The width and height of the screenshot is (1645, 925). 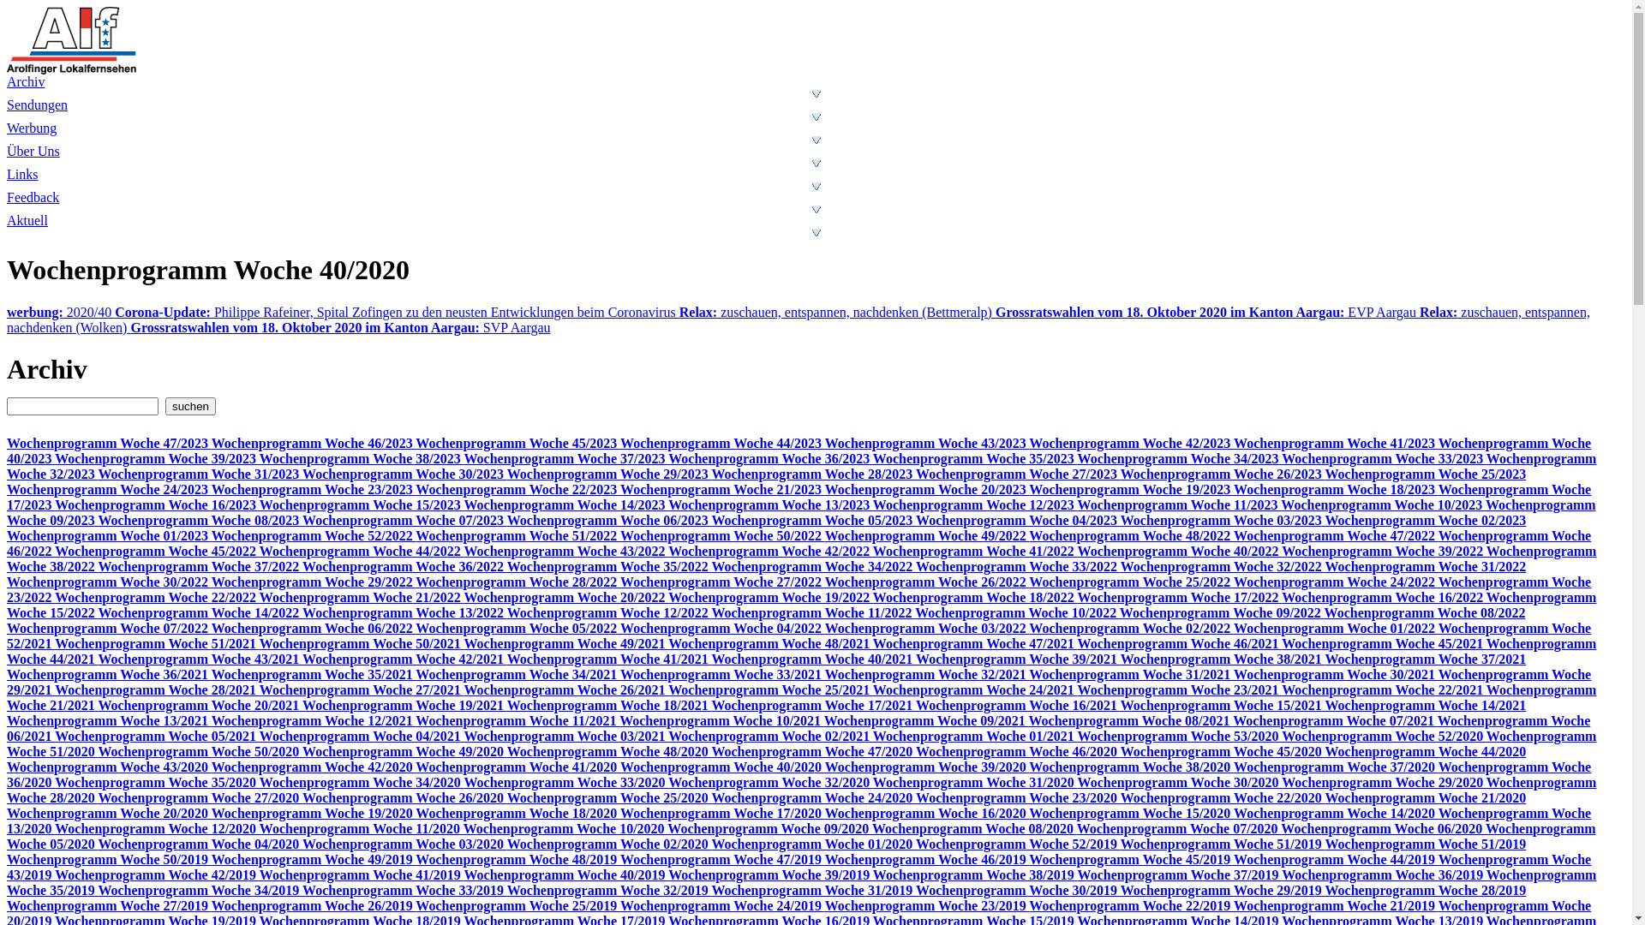 What do you see at coordinates (200, 706) in the screenshot?
I see `Wochenprogramm Woche 20/2021` at bounding box center [200, 706].